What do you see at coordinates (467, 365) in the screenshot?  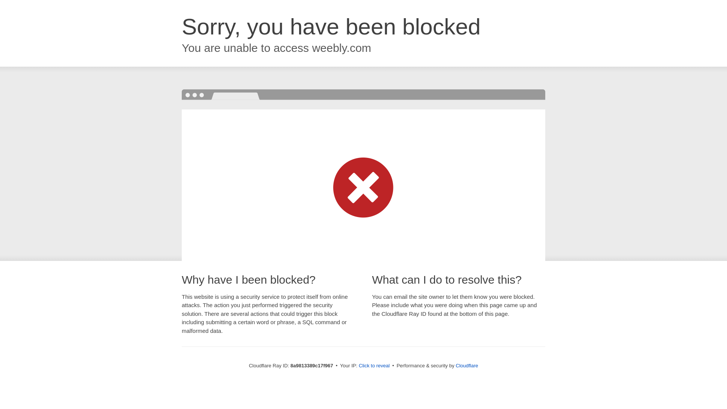 I see `Cloudflare` at bounding box center [467, 365].